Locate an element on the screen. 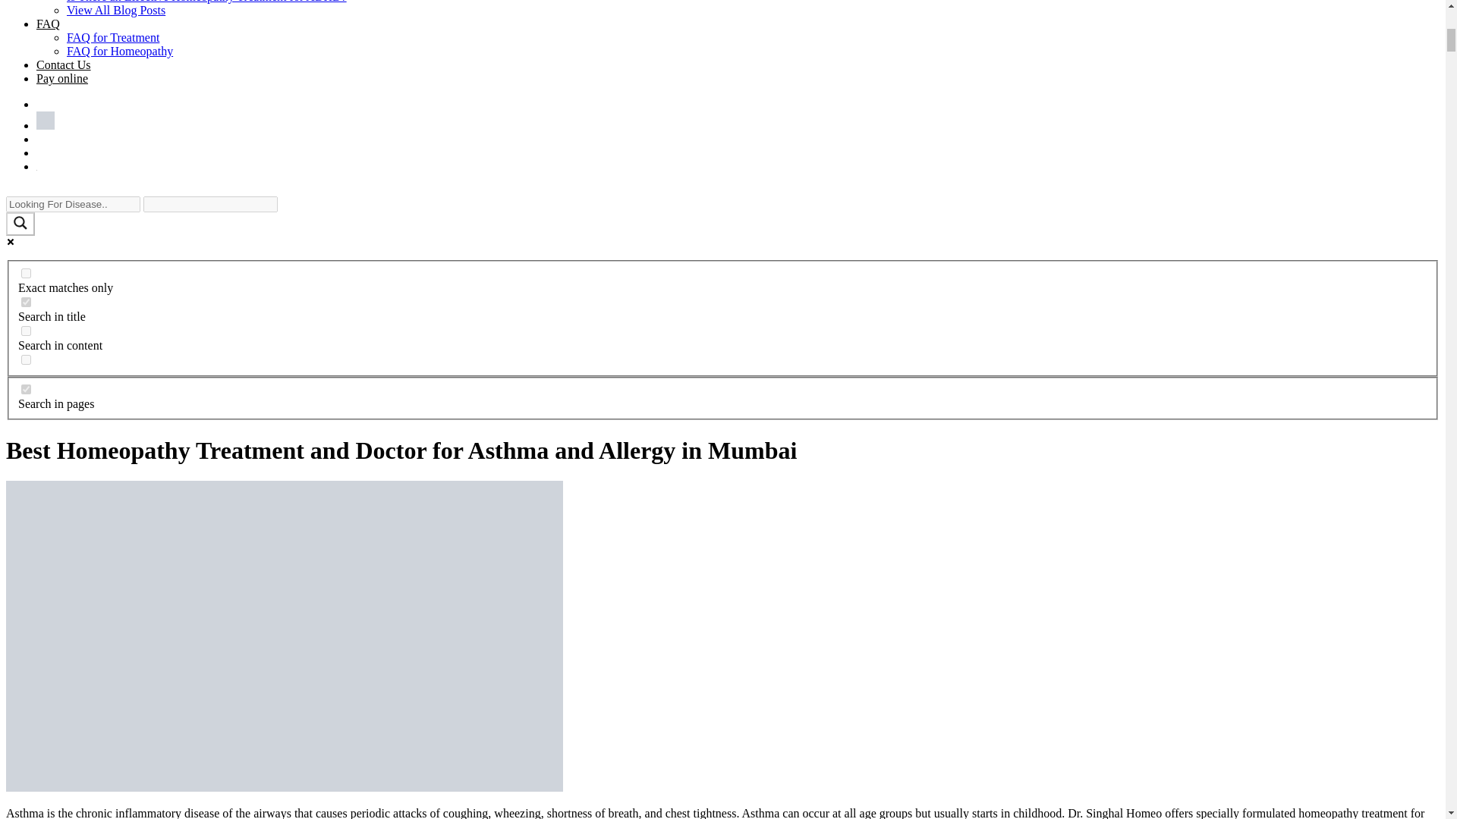  title is located at coordinates (26, 302).